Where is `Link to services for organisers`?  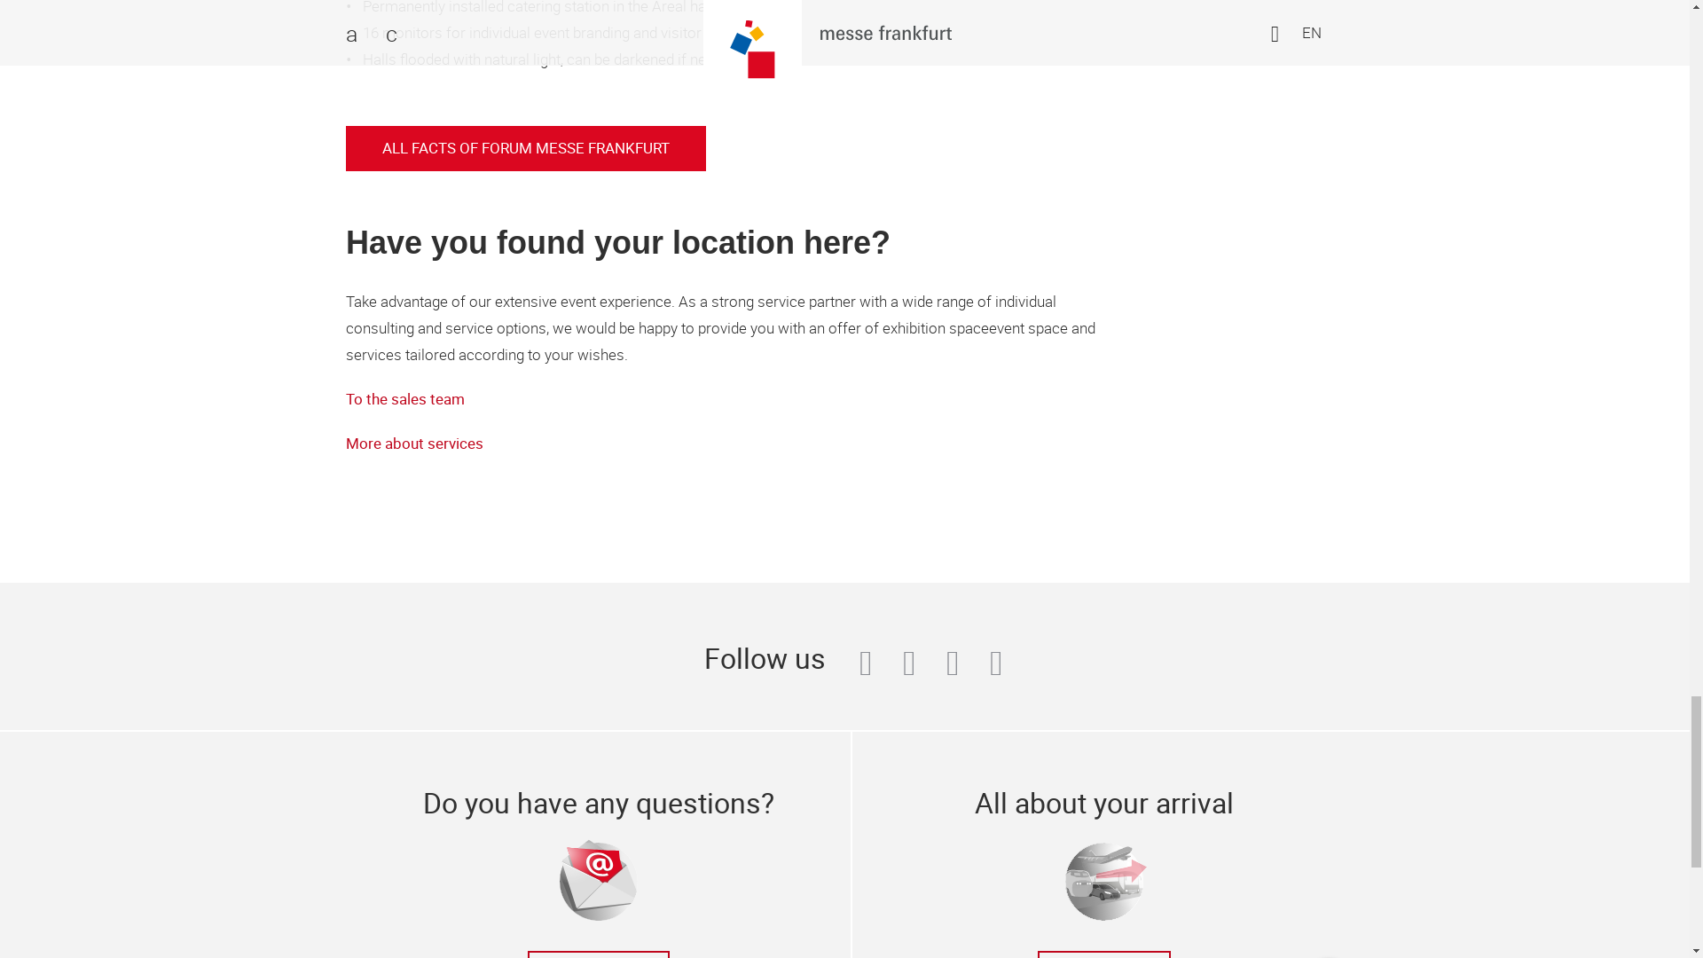 Link to services for organisers is located at coordinates (414, 444).